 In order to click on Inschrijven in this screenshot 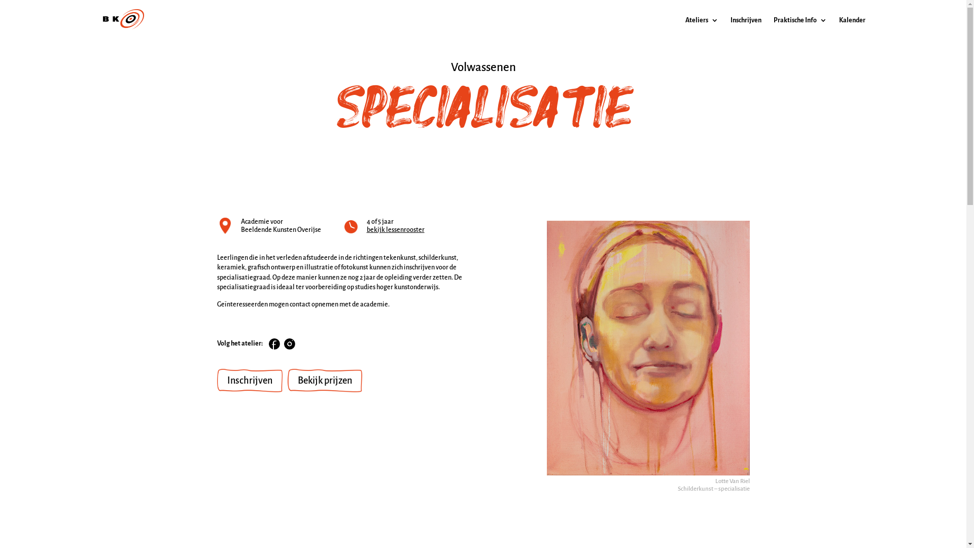, I will do `click(250, 381)`.